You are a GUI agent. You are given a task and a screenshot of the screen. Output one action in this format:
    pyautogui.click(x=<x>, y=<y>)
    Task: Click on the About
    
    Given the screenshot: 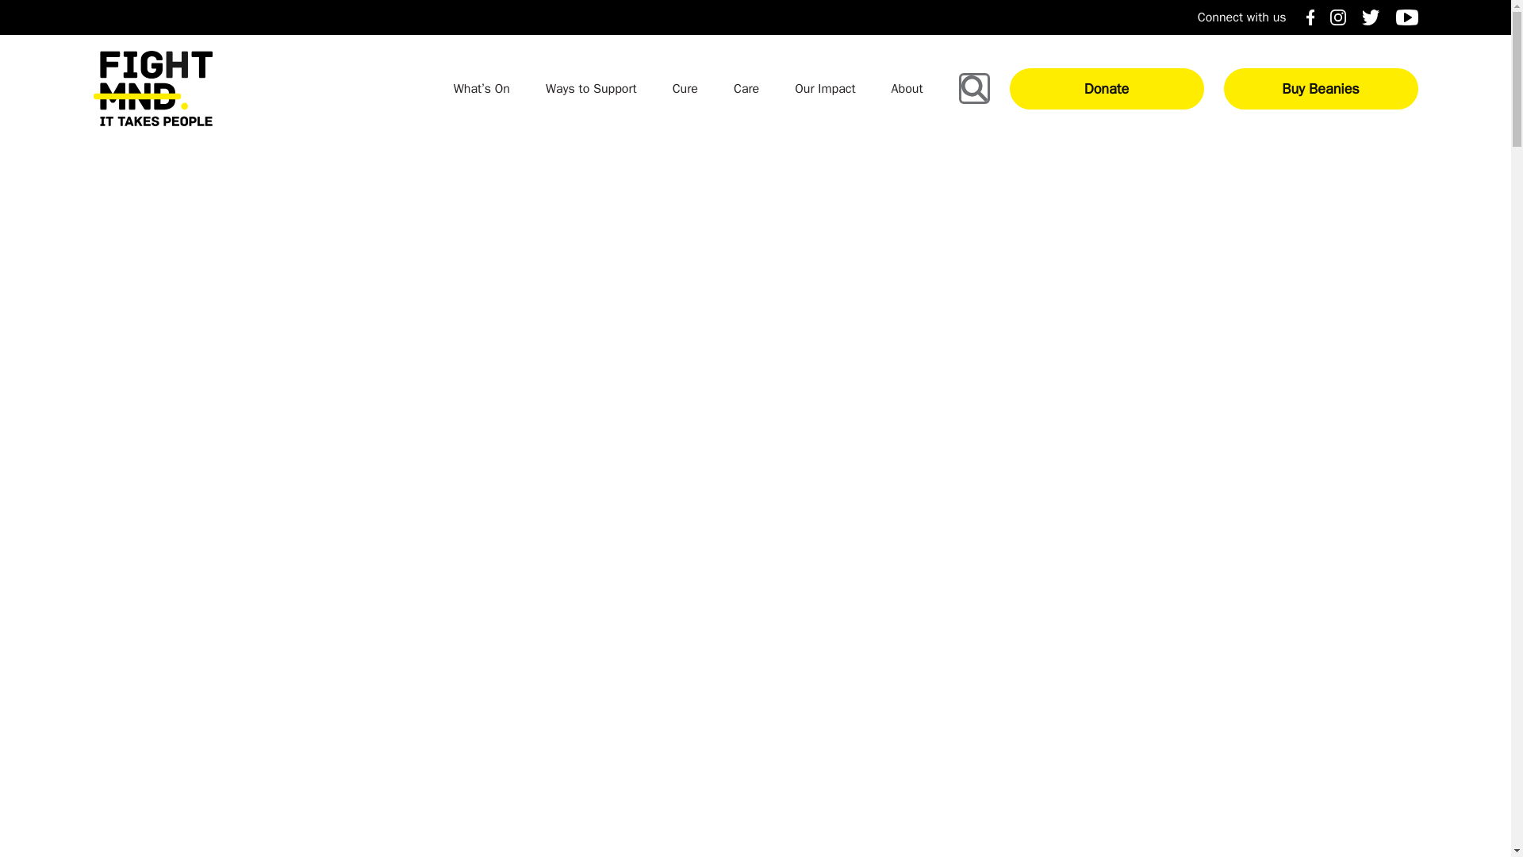 What is the action you would take?
    pyautogui.click(x=907, y=89)
    